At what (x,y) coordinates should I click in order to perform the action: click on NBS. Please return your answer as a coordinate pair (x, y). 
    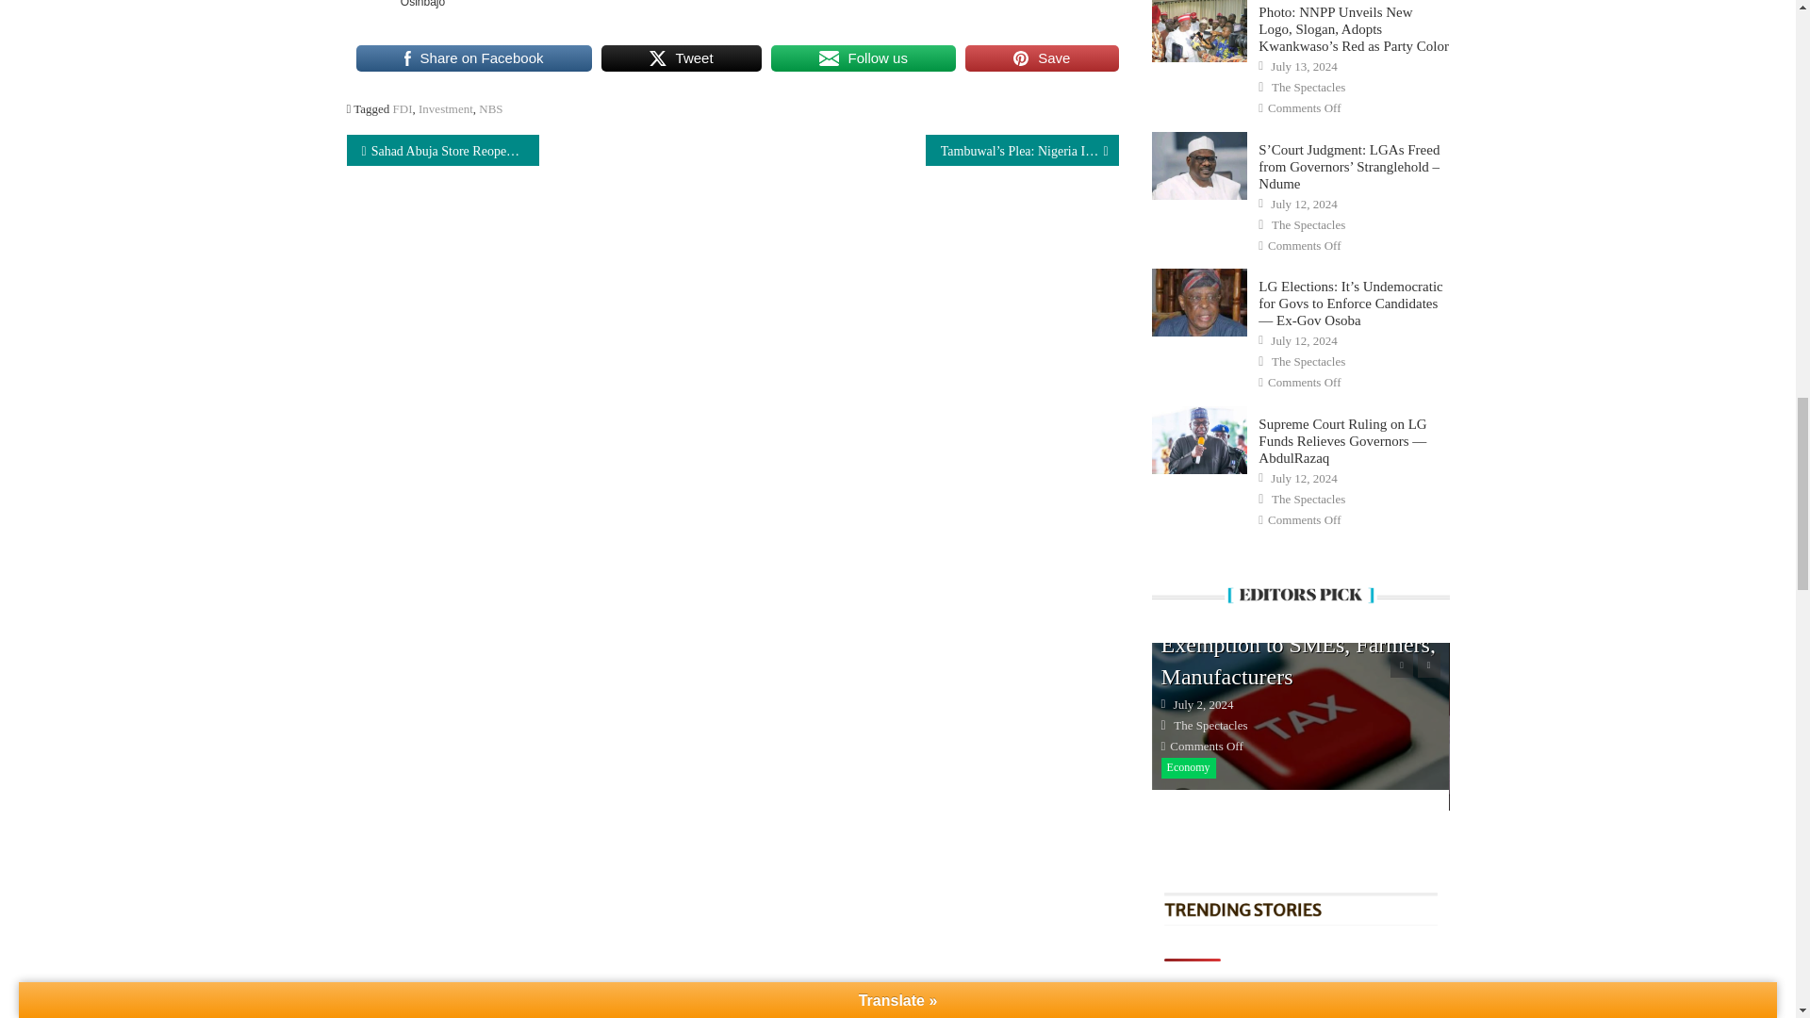
    Looking at the image, I should click on (490, 109).